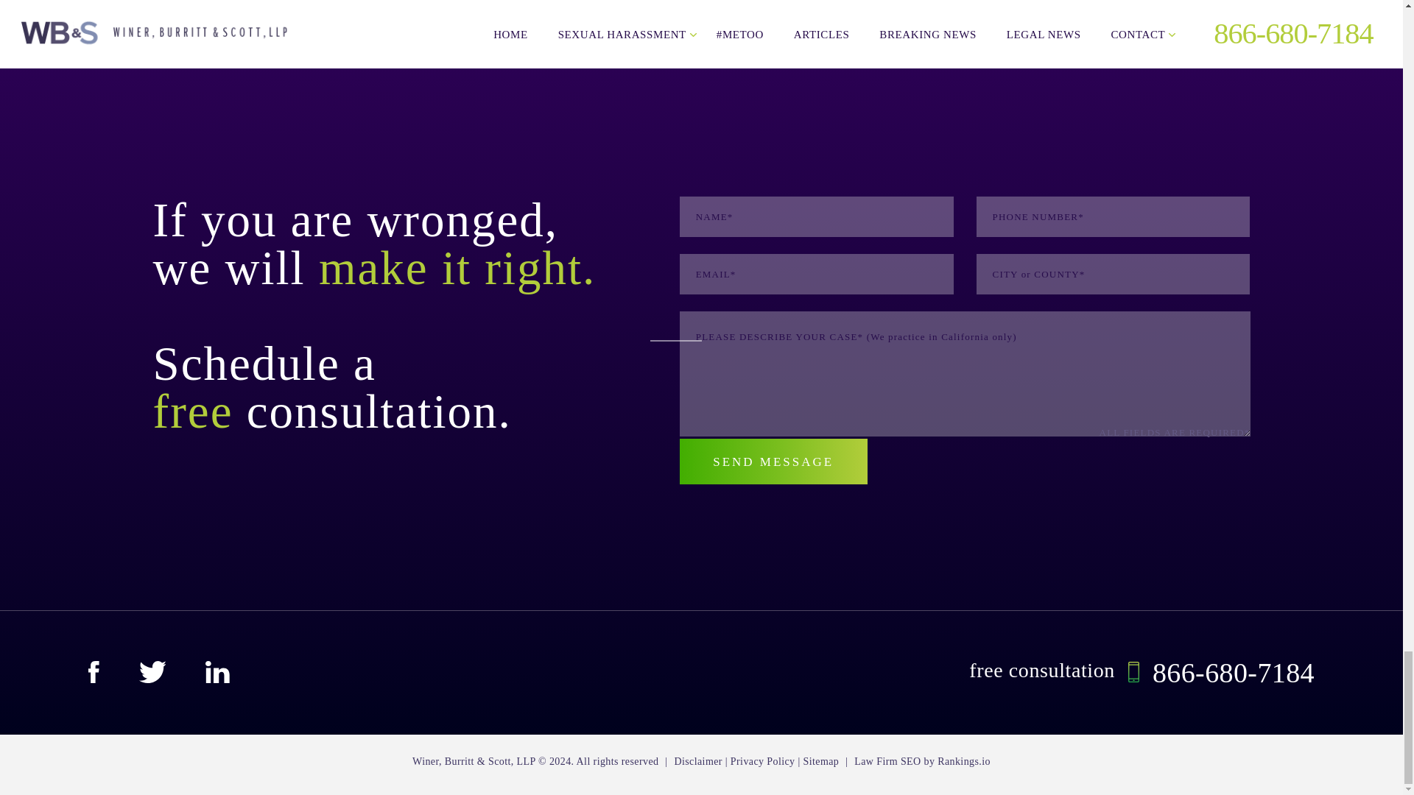 The image size is (1414, 795). What do you see at coordinates (773, 461) in the screenshot?
I see `SEND MESSAGE` at bounding box center [773, 461].